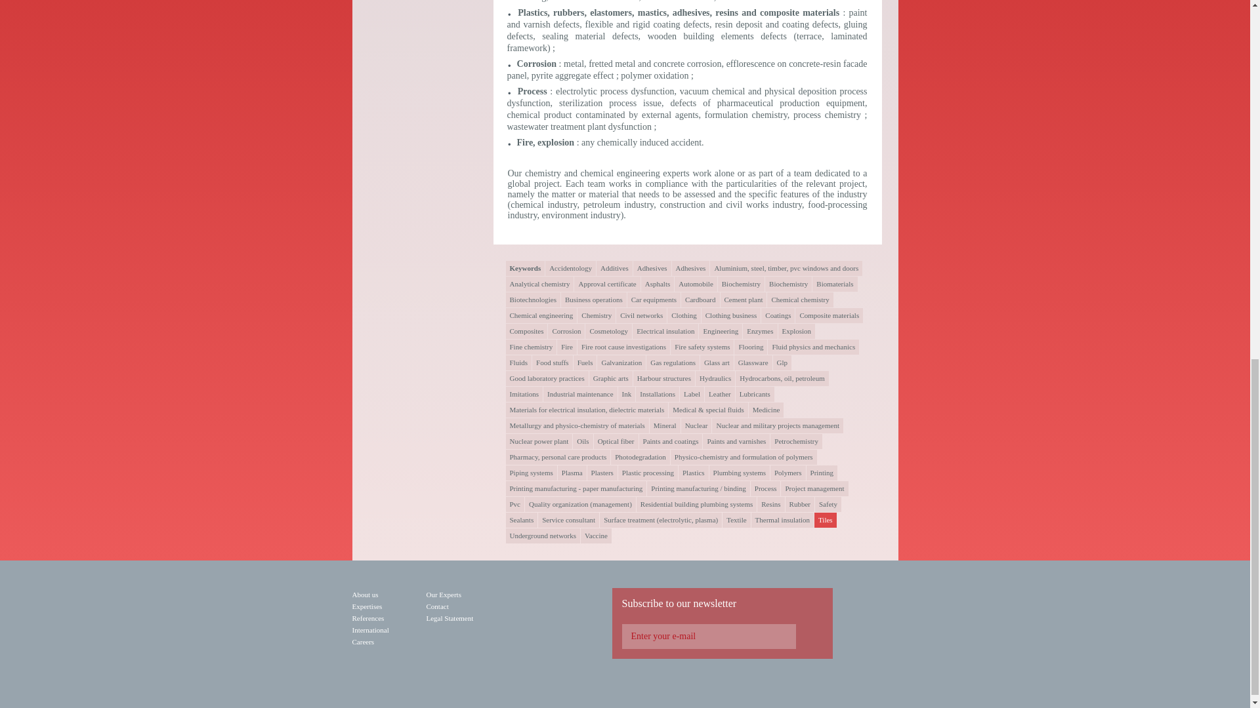  What do you see at coordinates (742, 284) in the screenshot?
I see `Biochemistry` at bounding box center [742, 284].